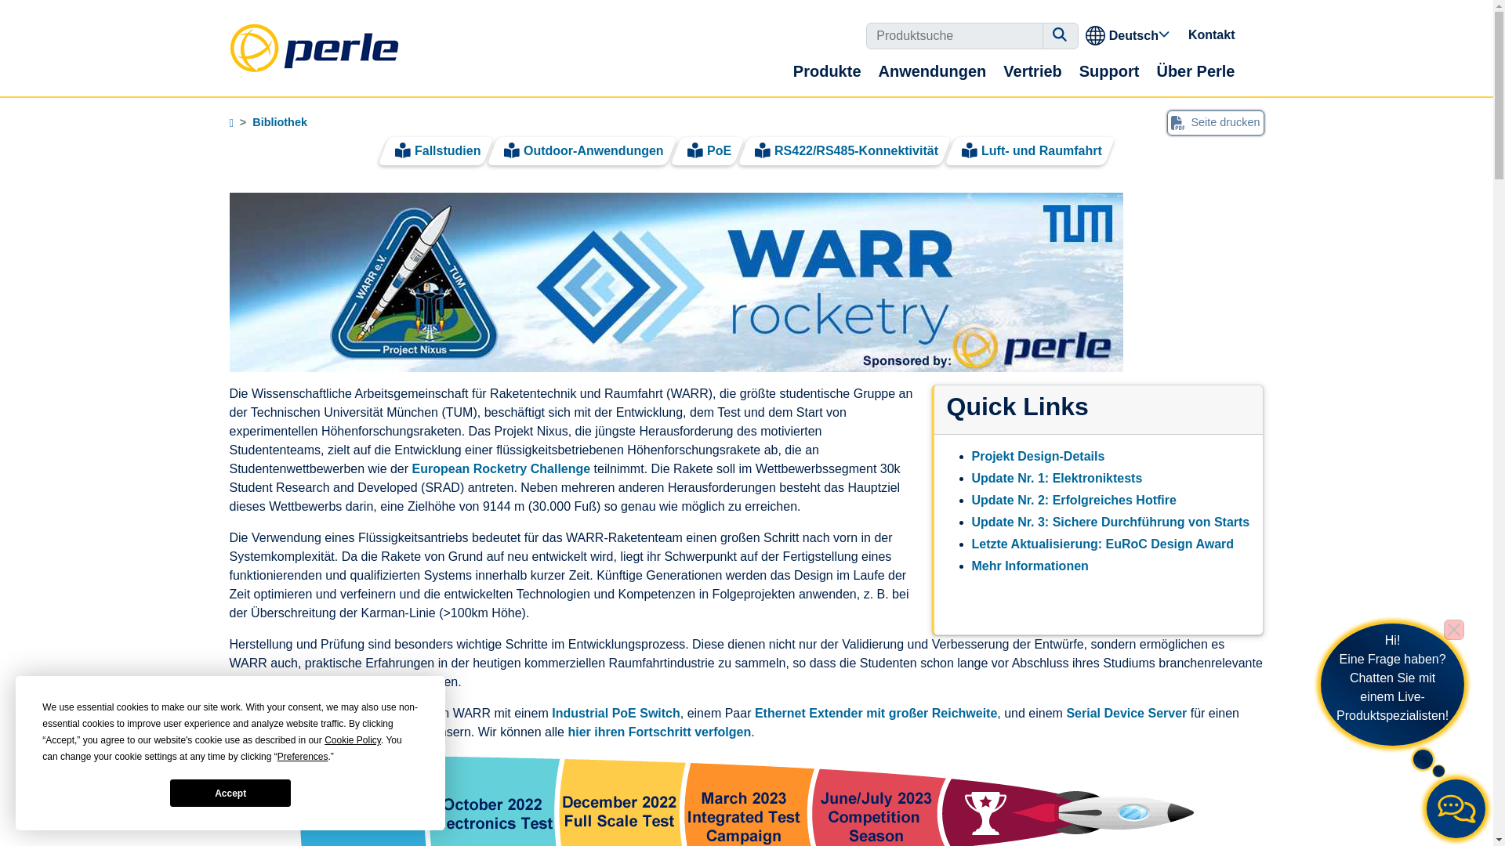 The height and width of the screenshot is (846, 1505). Describe the element at coordinates (279, 122) in the screenshot. I see `Application Solutions` at that location.